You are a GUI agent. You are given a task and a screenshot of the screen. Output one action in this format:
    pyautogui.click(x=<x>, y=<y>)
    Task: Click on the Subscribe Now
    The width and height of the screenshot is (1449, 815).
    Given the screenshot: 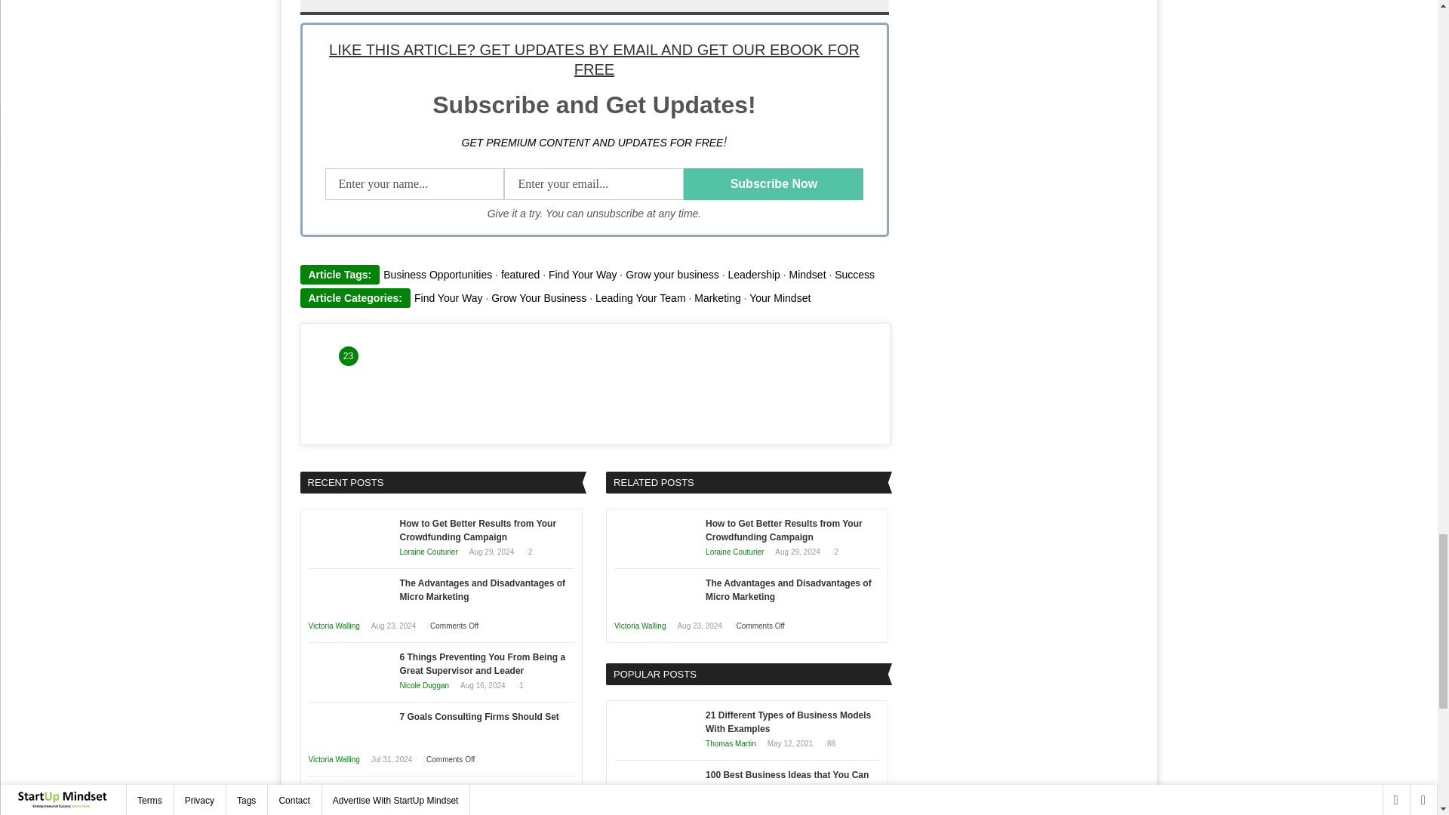 What is the action you would take?
    pyautogui.click(x=774, y=183)
    